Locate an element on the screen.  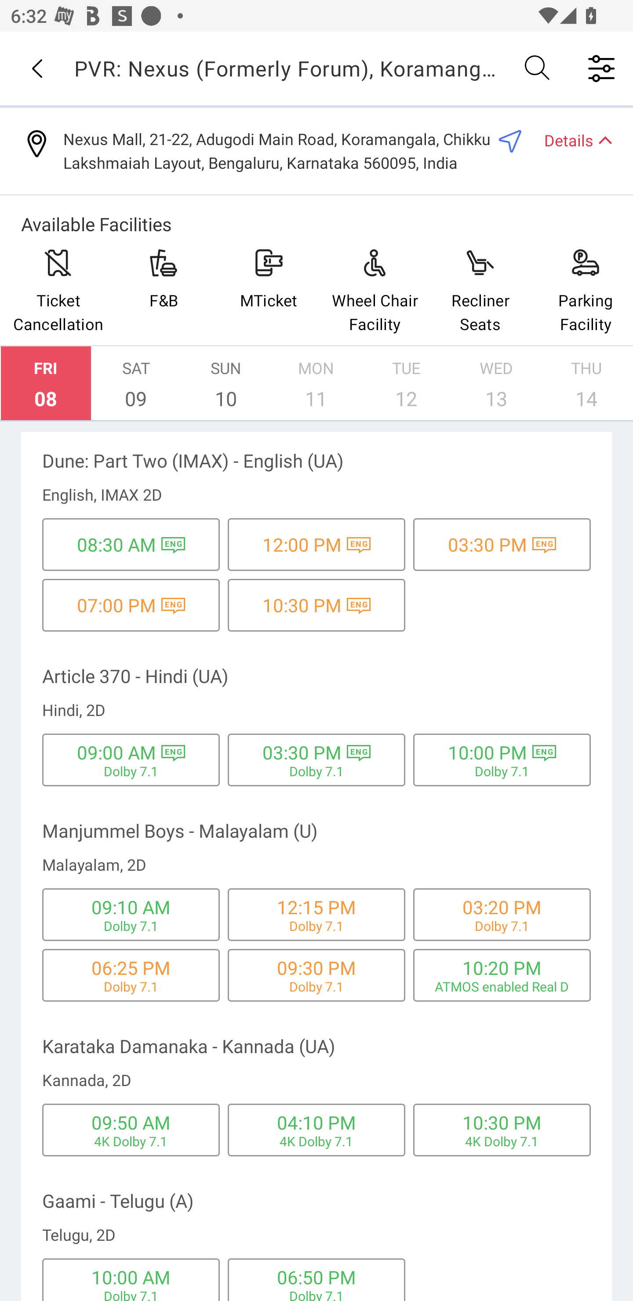
03:30 PM is located at coordinates (302, 752).